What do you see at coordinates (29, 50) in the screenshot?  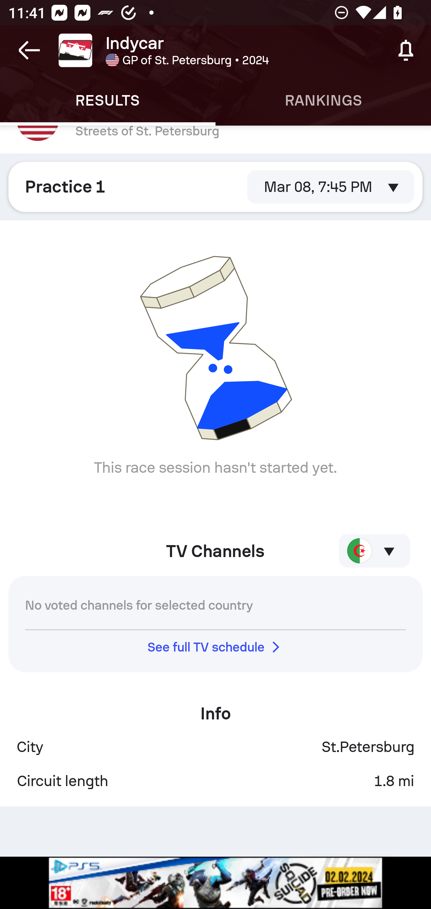 I see `Navigate up` at bounding box center [29, 50].